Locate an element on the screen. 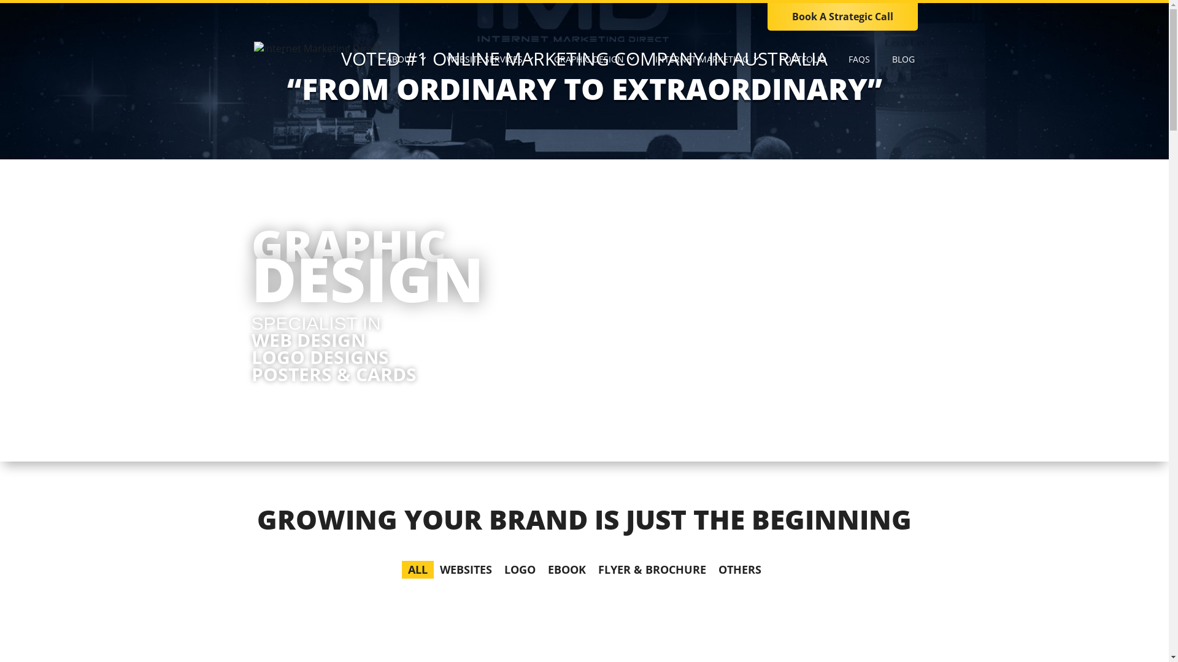 The height and width of the screenshot is (662, 1178). PORTFOLIO is located at coordinates (803, 66).